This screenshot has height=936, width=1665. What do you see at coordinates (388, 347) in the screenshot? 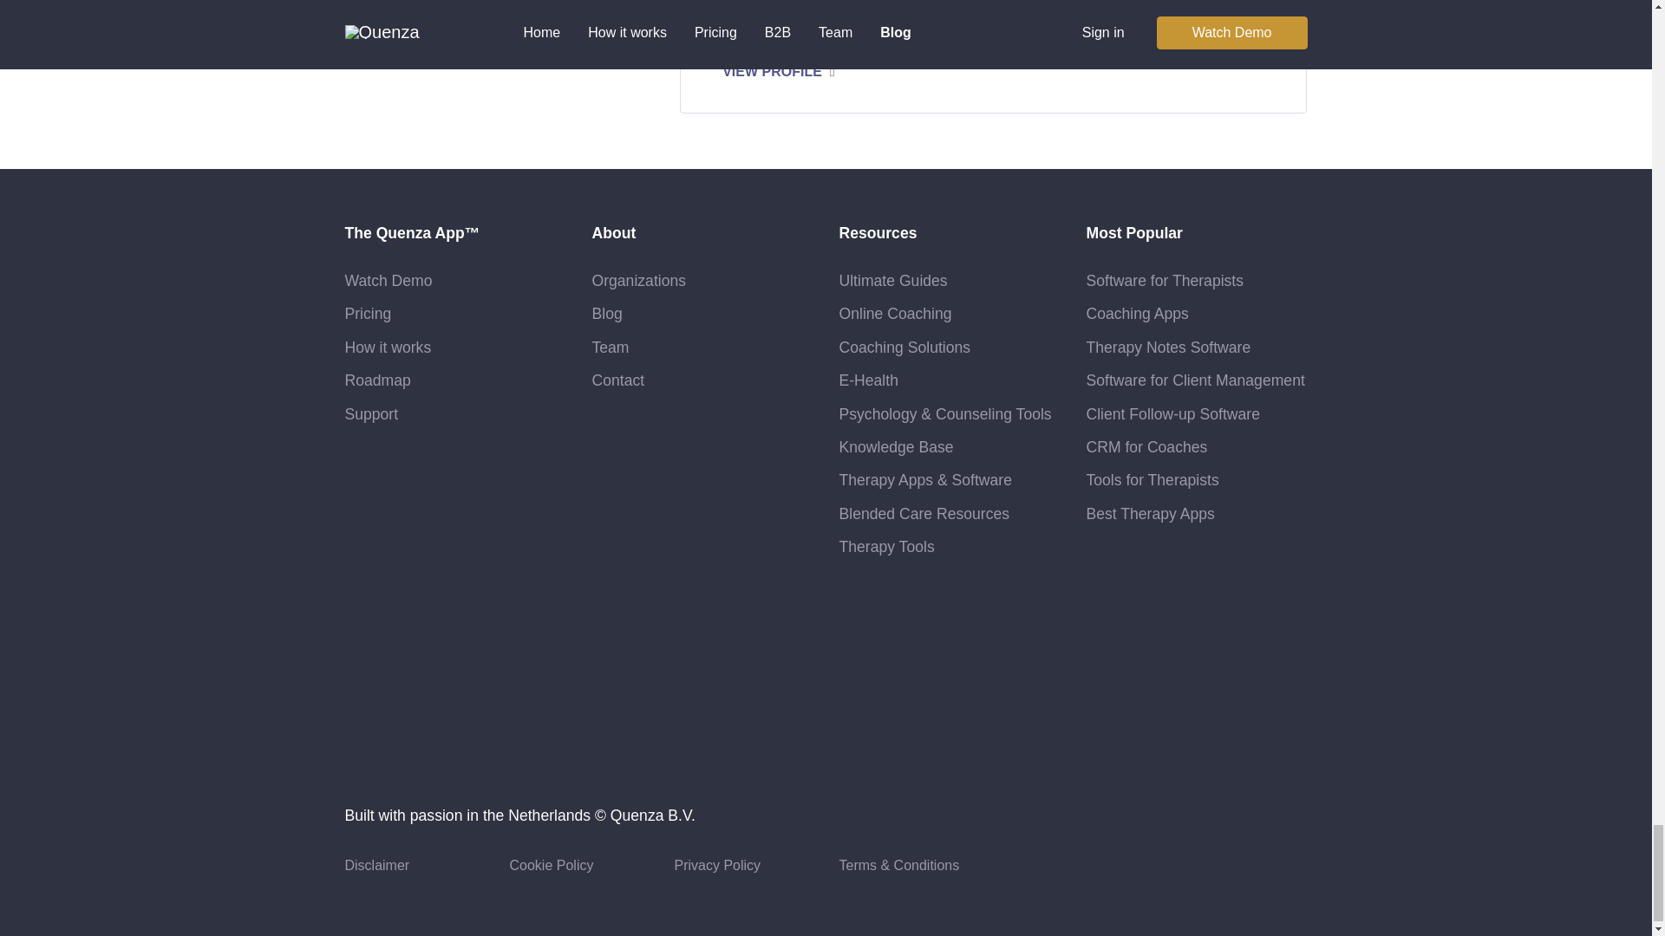
I see `How it works` at bounding box center [388, 347].